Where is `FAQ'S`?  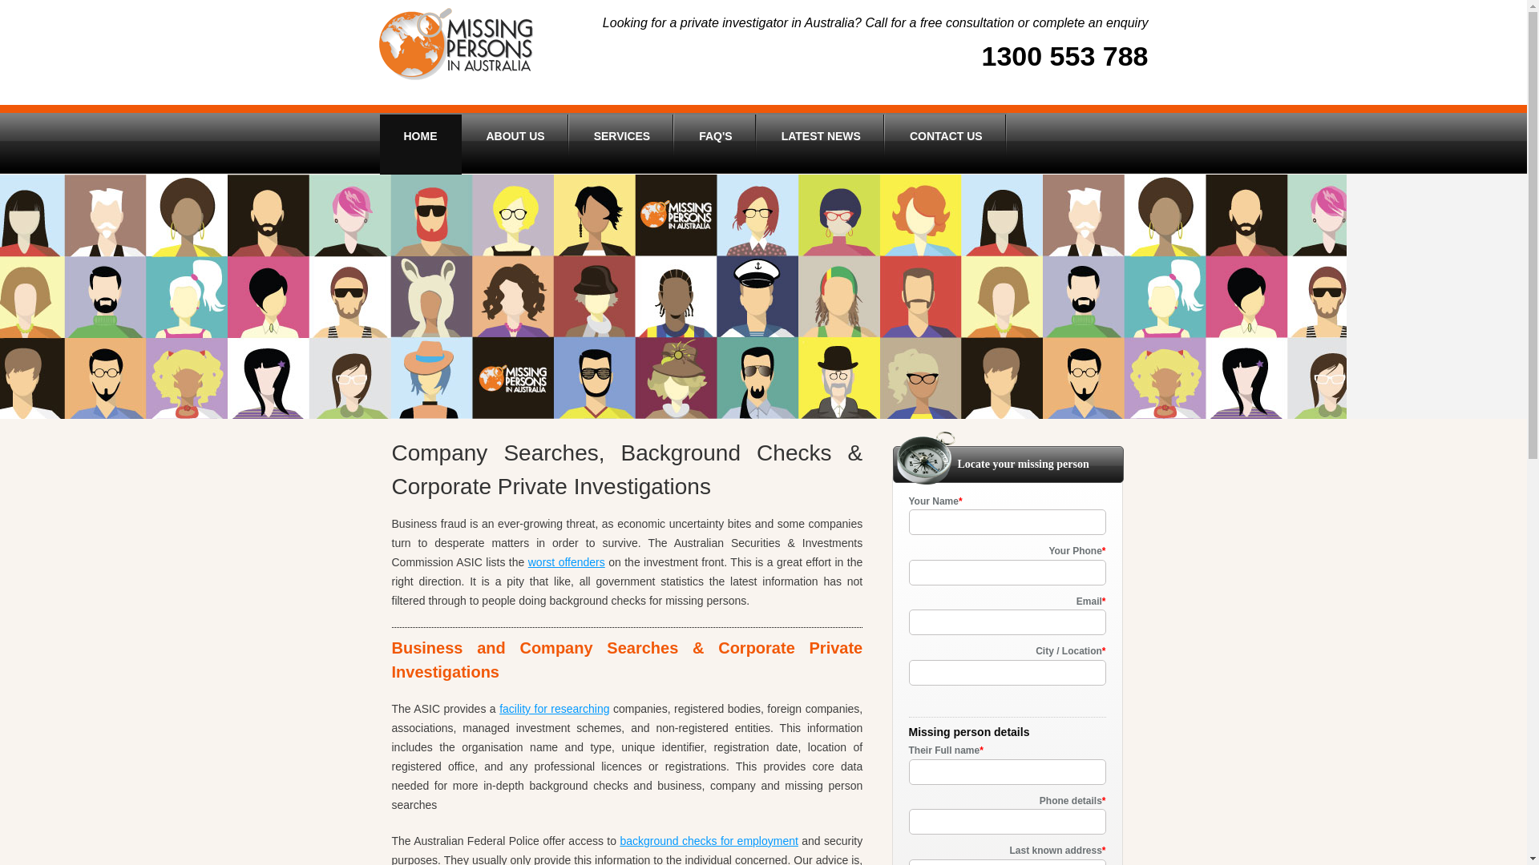 FAQ'S is located at coordinates (715, 144).